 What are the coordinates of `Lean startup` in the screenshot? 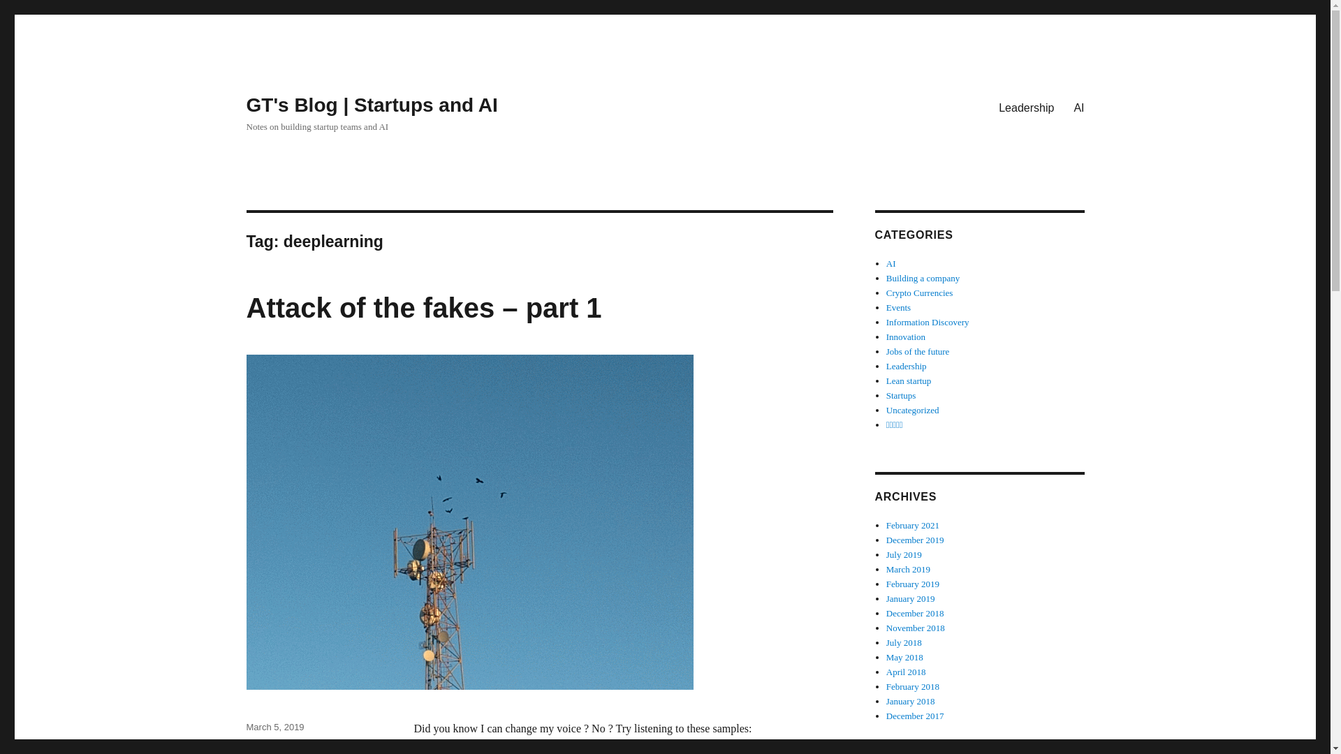 It's located at (909, 380).